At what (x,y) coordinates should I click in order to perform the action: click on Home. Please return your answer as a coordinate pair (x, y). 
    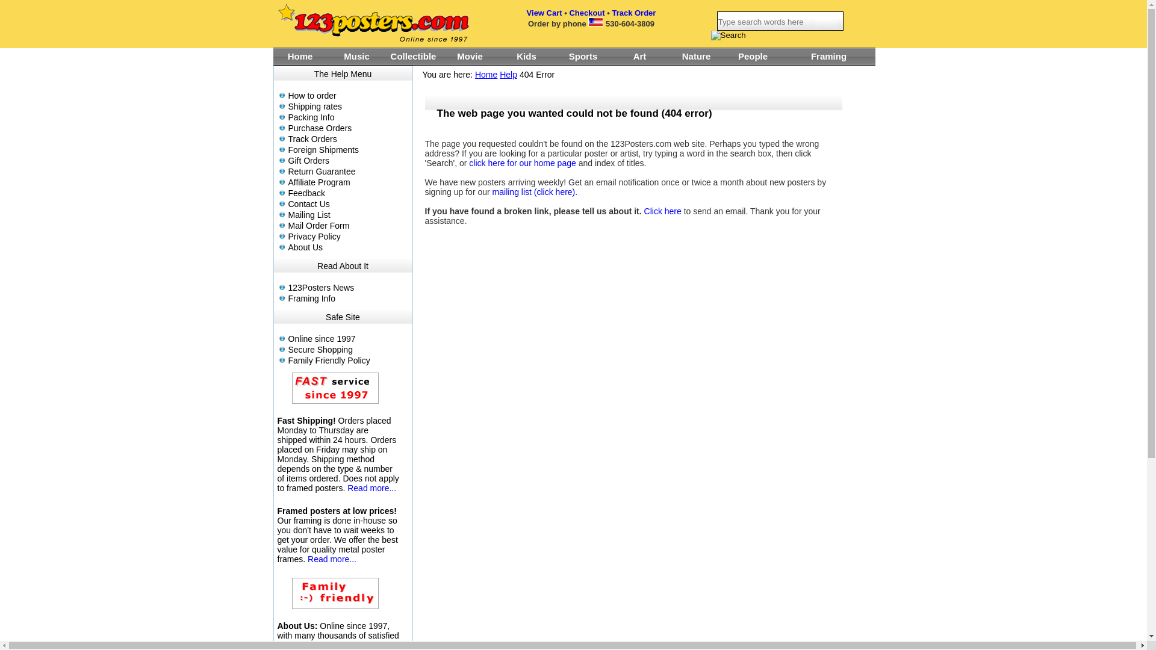
    Looking at the image, I should click on (486, 75).